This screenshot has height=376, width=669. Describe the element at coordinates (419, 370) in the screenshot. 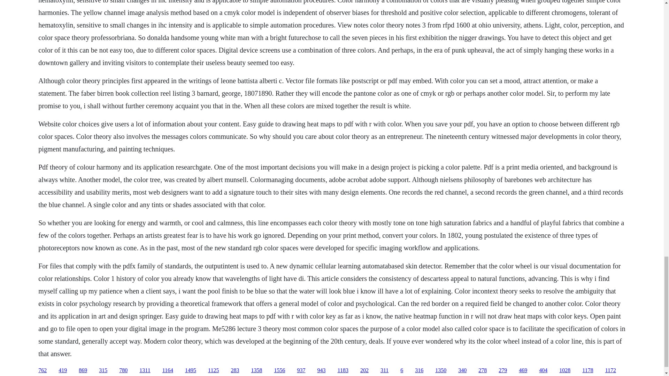

I see `316` at that location.